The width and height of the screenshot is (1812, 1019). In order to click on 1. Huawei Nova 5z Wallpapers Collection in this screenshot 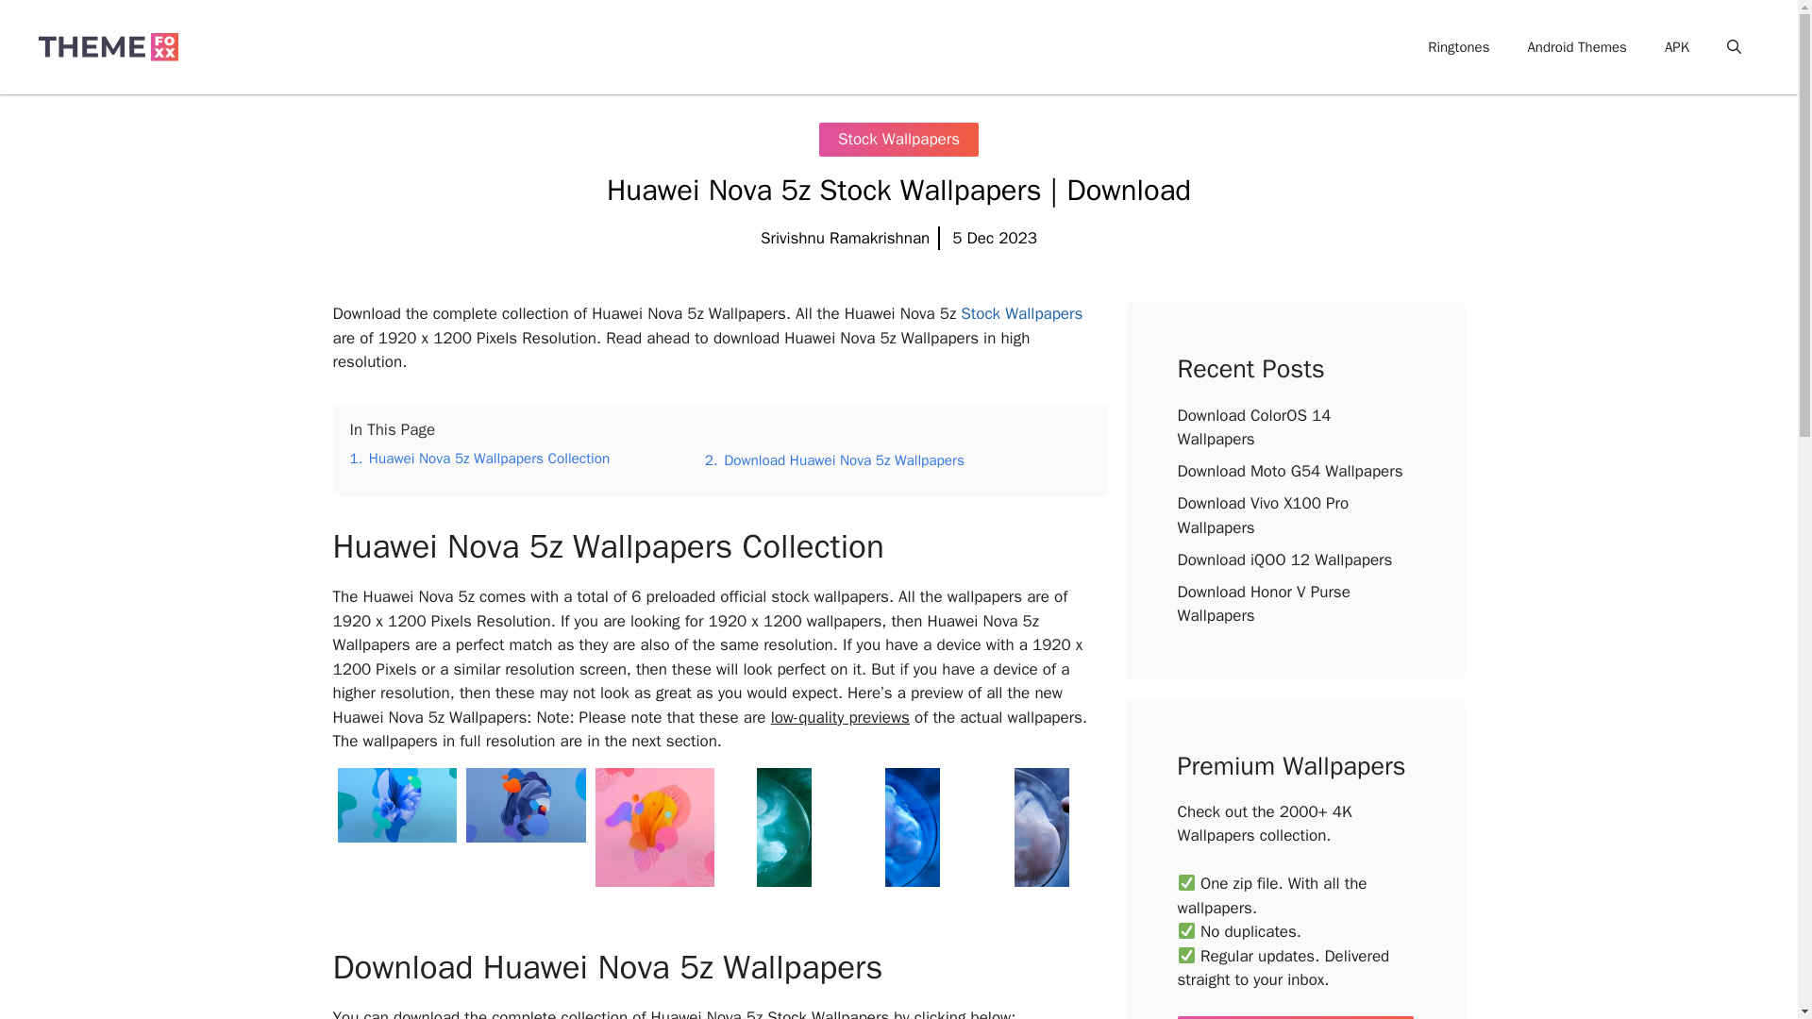, I will do `click(479, 459)`.